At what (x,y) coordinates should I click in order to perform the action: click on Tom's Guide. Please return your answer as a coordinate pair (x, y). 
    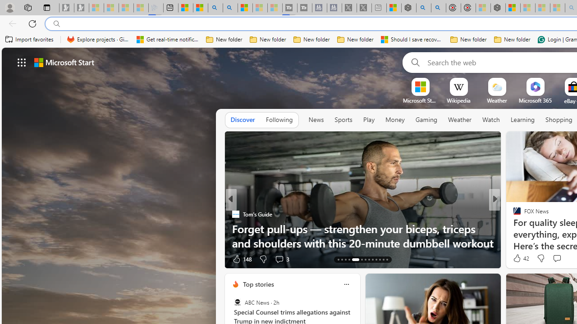
    Looking at the image, I should click on (235, 214).